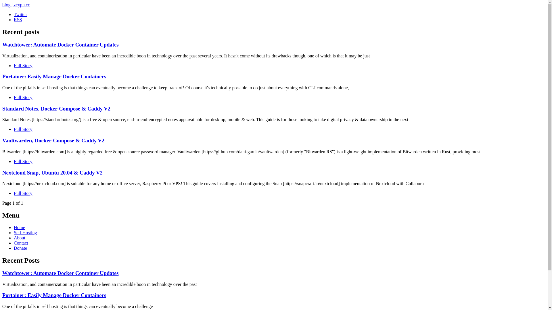 The image size is (552, 310). What do you see at coordinates (54, 76) in the screenshot?
I see `Portainer: Easily Manage Docker Containers` at bounding box center [54, 76].